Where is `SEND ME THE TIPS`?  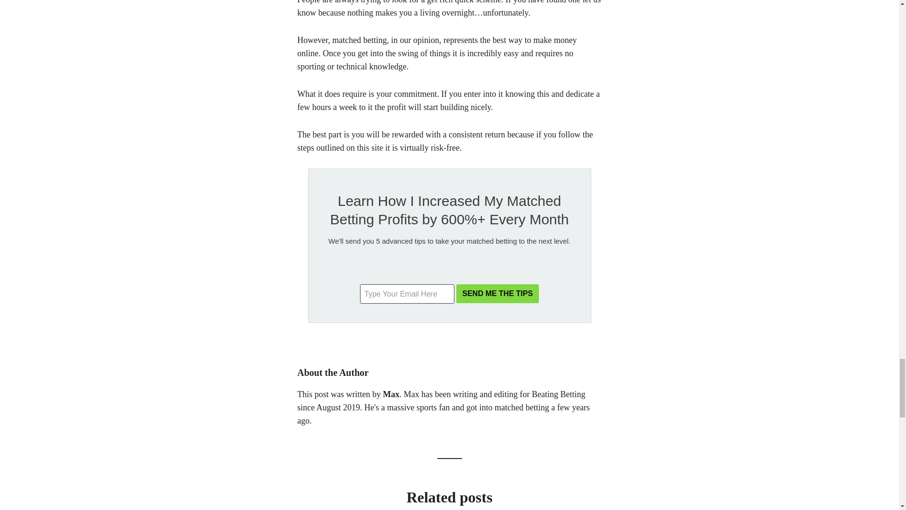
SEND ME THE TIPS is located at coordinates (497, 293).